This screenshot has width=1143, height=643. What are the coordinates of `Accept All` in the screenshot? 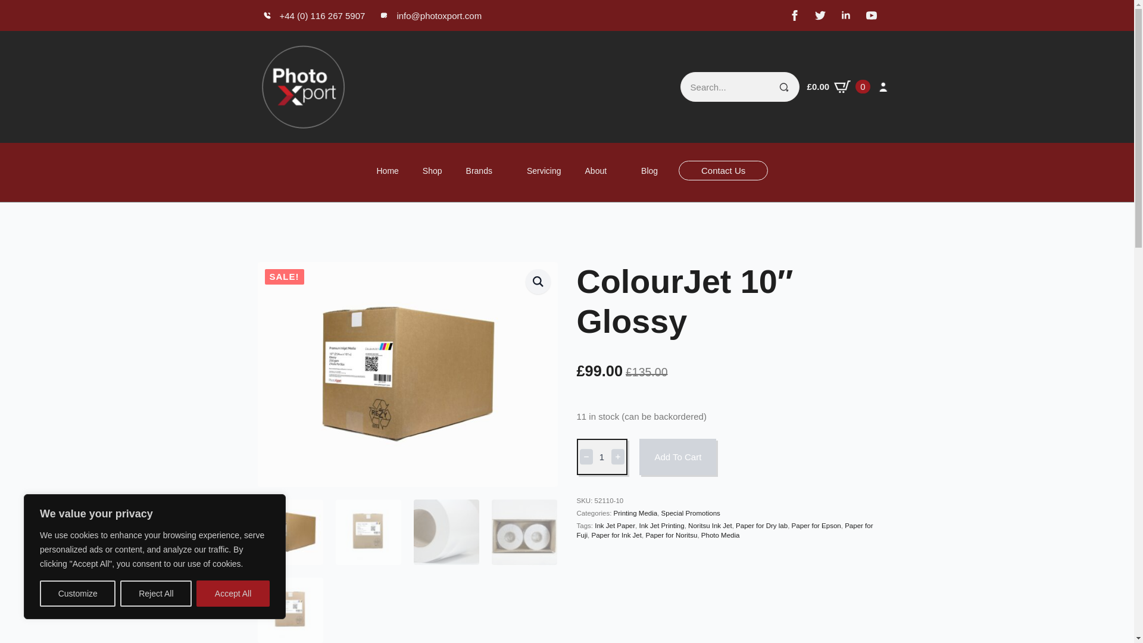 It's located at (233, 594).